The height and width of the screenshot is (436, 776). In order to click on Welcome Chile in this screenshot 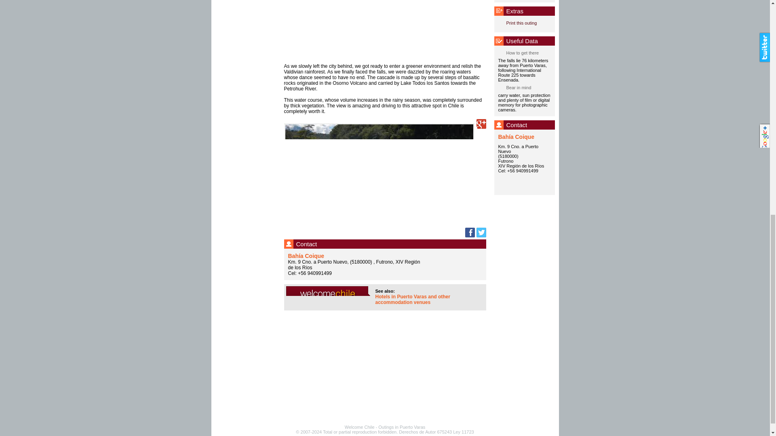, I will do `click(360, 427)`.